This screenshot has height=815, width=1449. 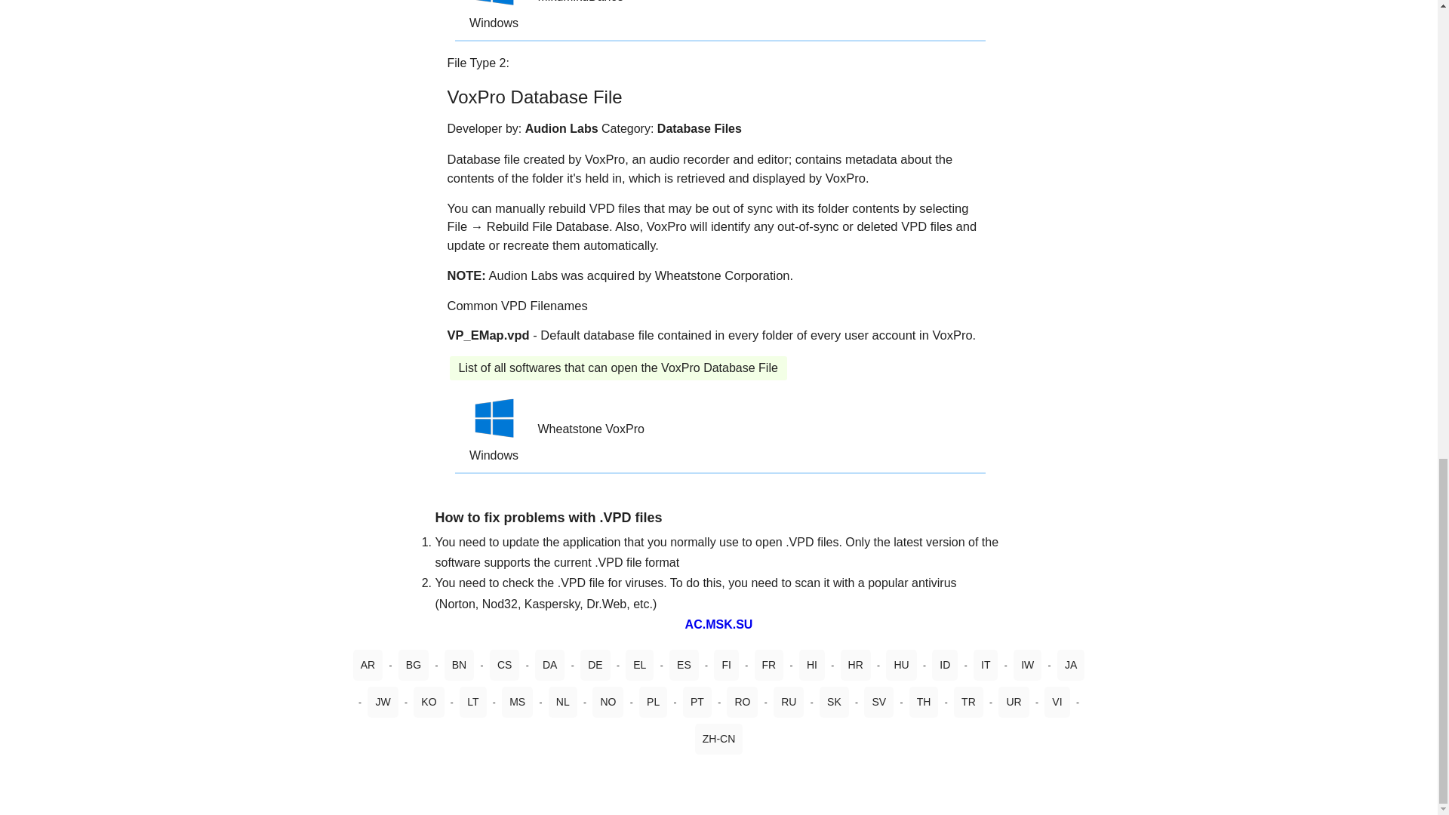 I want to click on BG, so click(x=414, y=664).